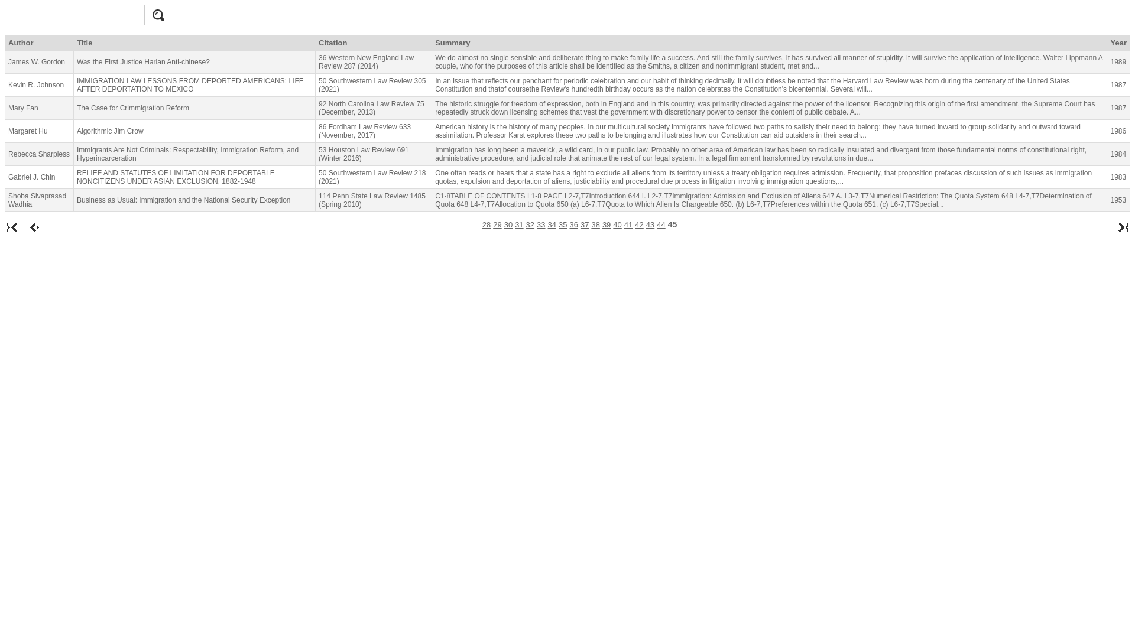 The image size is (1135, 638). I want to click on 43, so click(650, 224).